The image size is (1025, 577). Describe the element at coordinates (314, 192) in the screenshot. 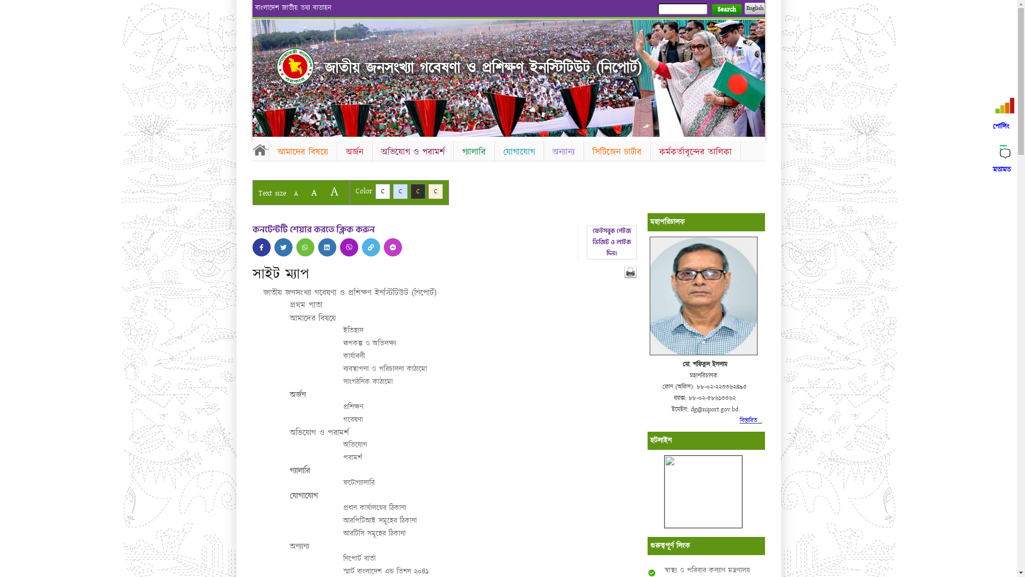

I see `A` at that location.